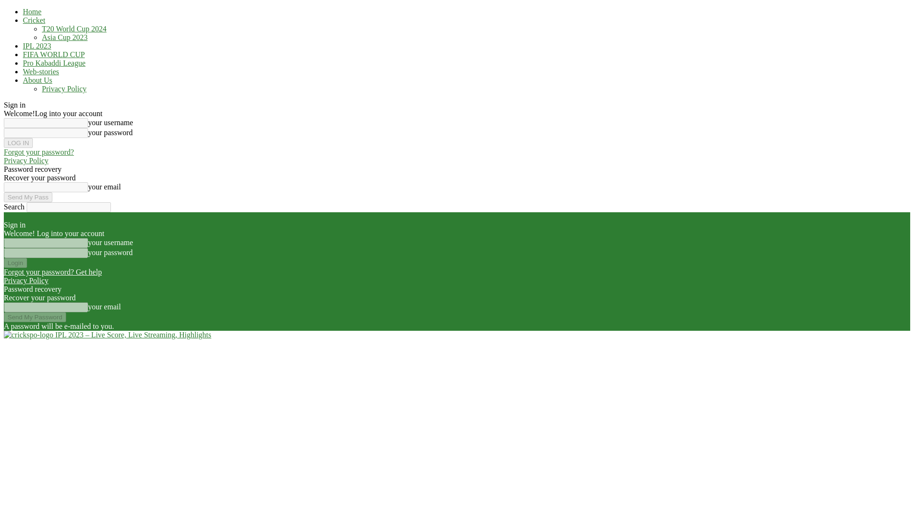 The height and width of the screenshot is (514, 914). What do you see at coordinates (74, 29) in the screenshot?
I see `T20 World Cup 2024` at bounding box center [74, 29].